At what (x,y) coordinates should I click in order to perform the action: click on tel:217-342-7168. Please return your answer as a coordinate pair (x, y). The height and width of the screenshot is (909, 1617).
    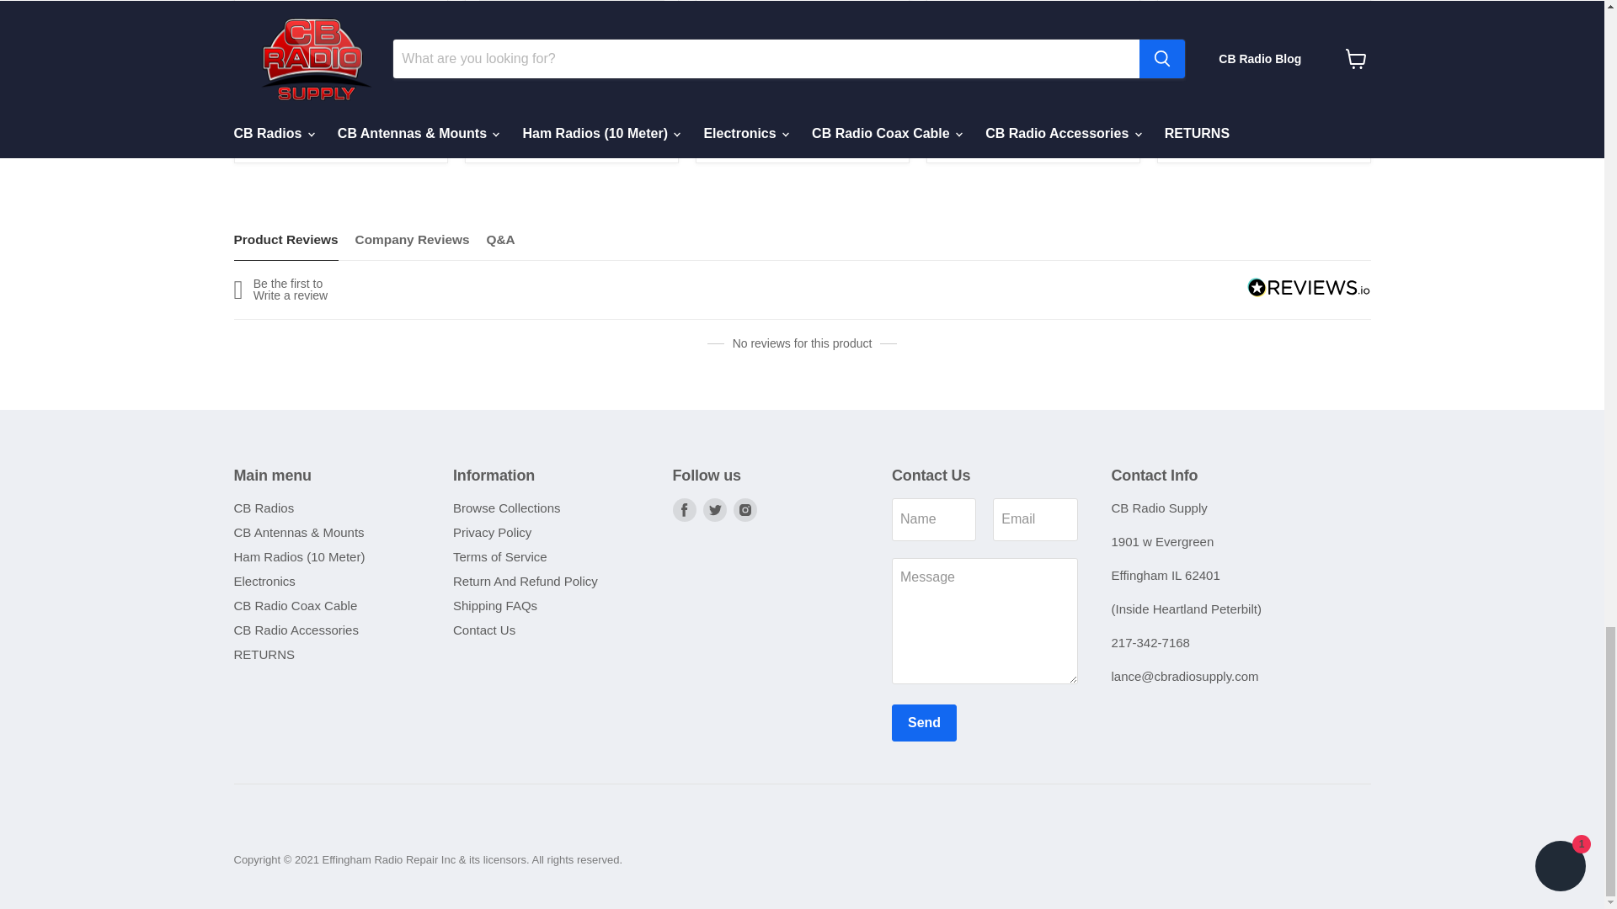
    Looking at the image, I should click on (1150, 642).